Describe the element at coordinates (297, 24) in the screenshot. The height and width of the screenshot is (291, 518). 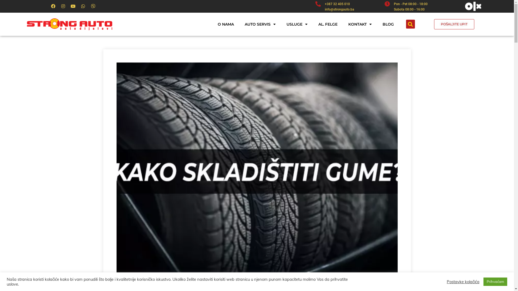
I see `USLUGE` at that location.